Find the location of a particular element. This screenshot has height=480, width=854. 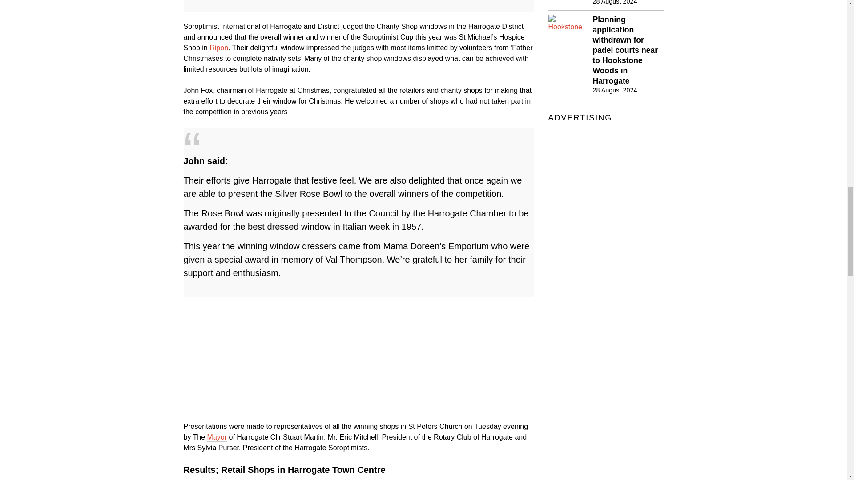

Ripon is located at coordinates (218, 48).